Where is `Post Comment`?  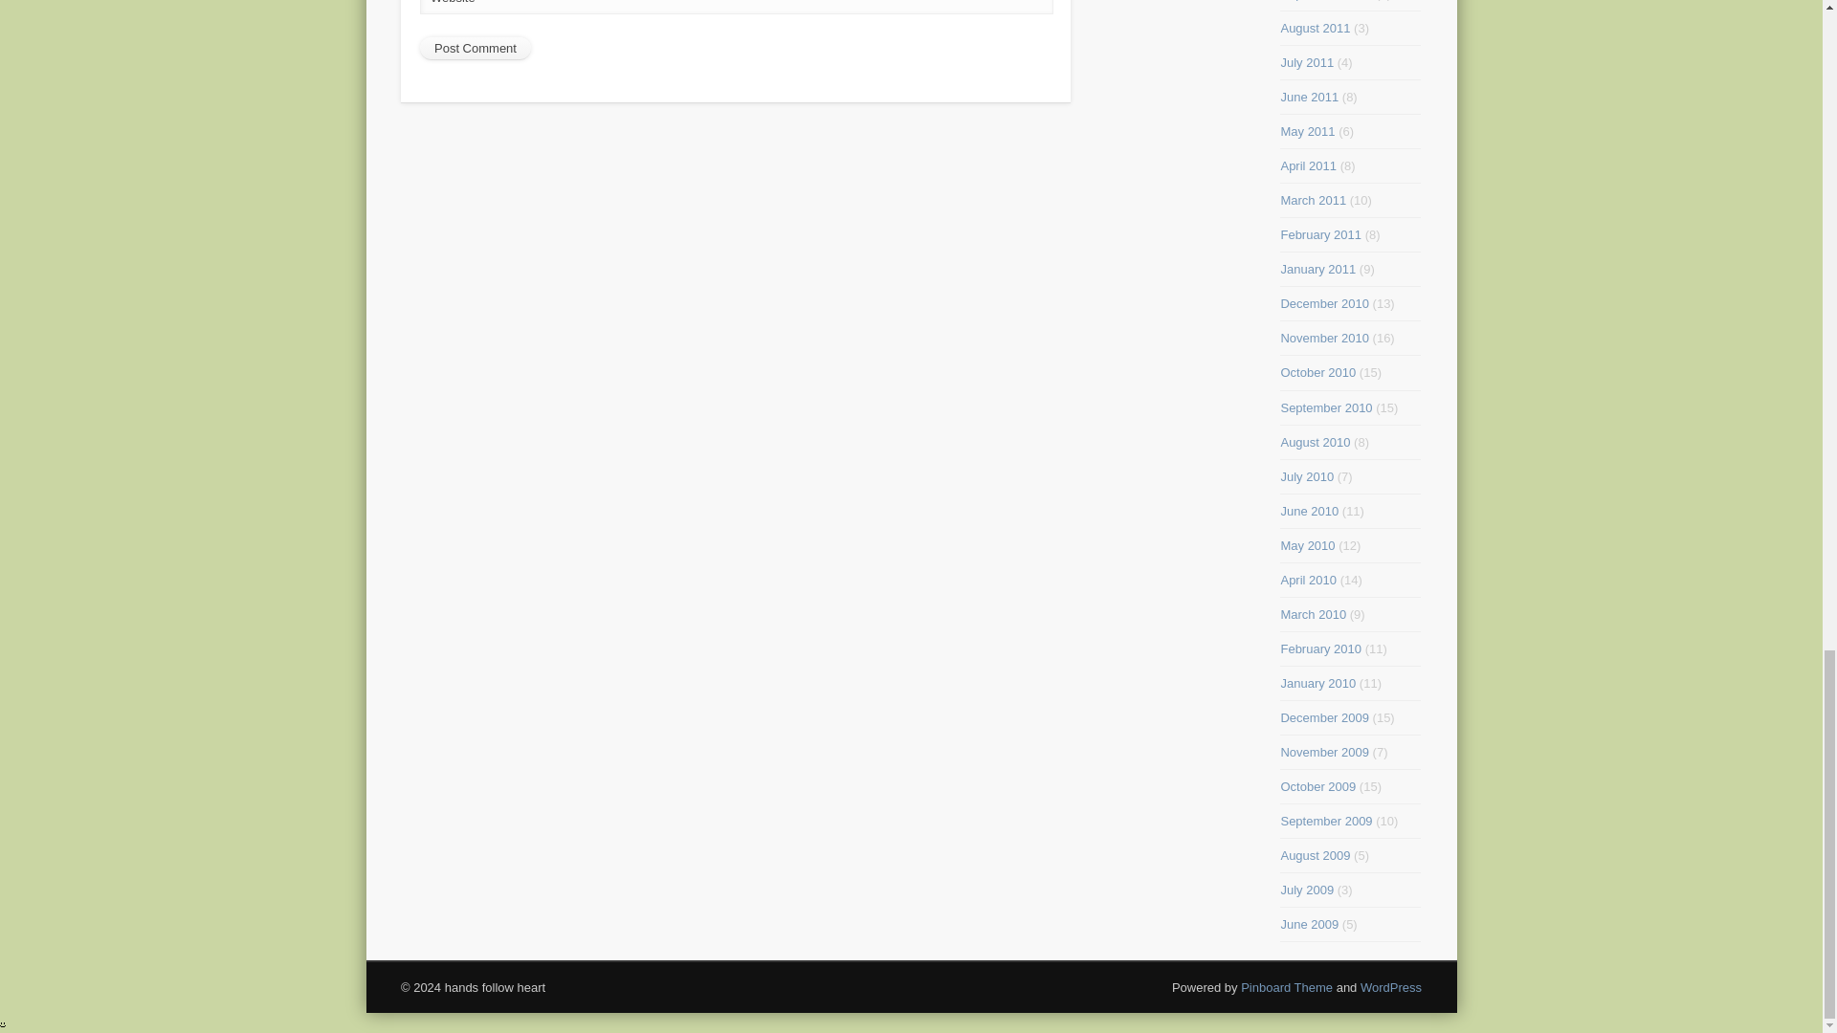
Post Comment is located at coordinates (475, 48).